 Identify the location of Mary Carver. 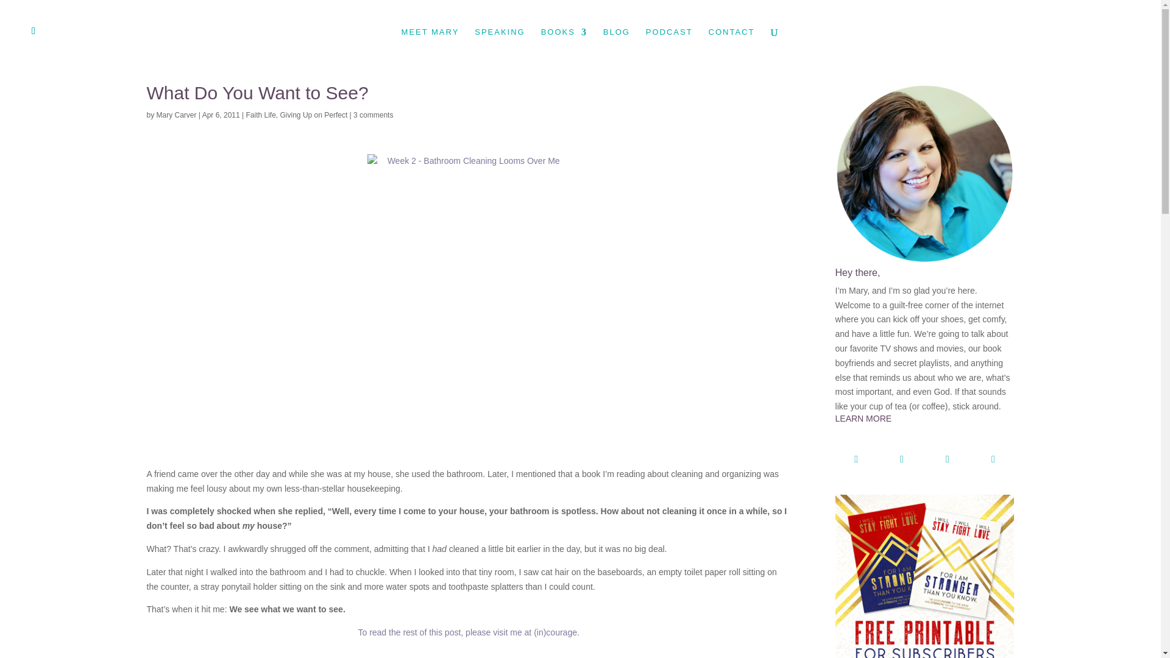
(177, 115).